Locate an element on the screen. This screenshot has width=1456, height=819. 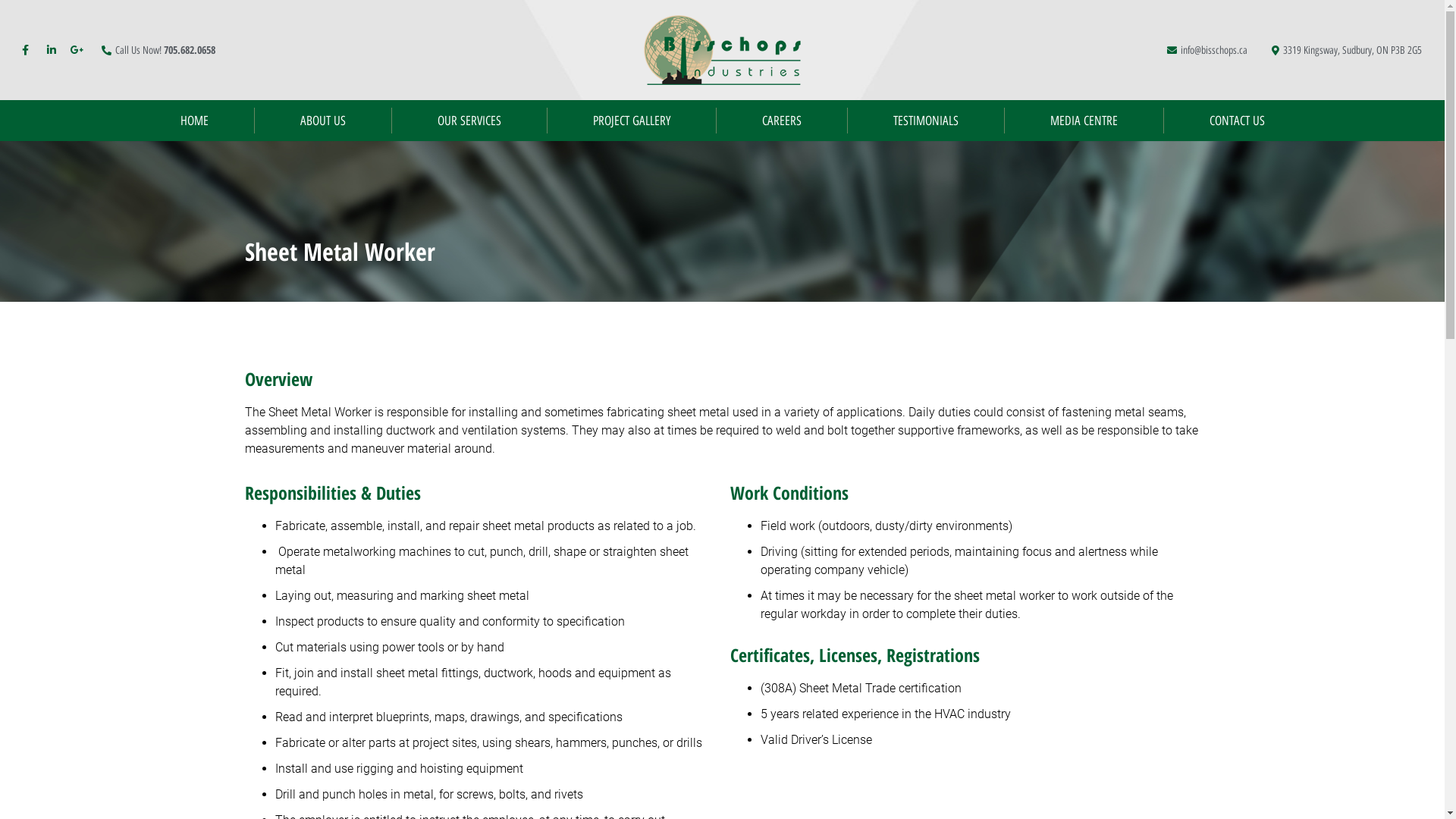
OUR SERVICES is located at coordinates (469, 121).